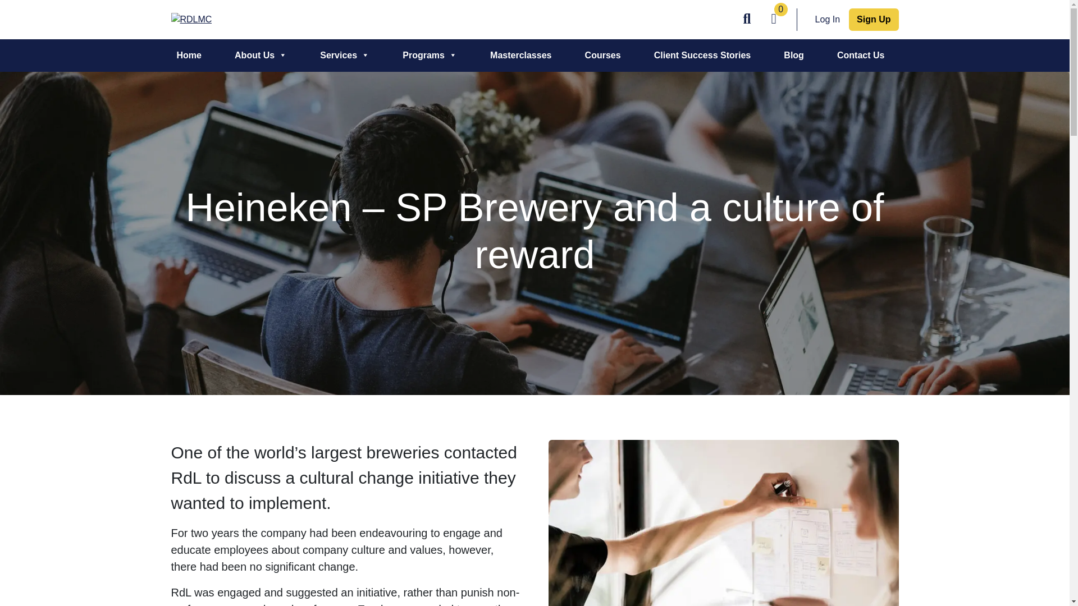  What do you see at coordinates (261, 56) in the screenshot?
I see `About Us` at bounding box center [261, 56].